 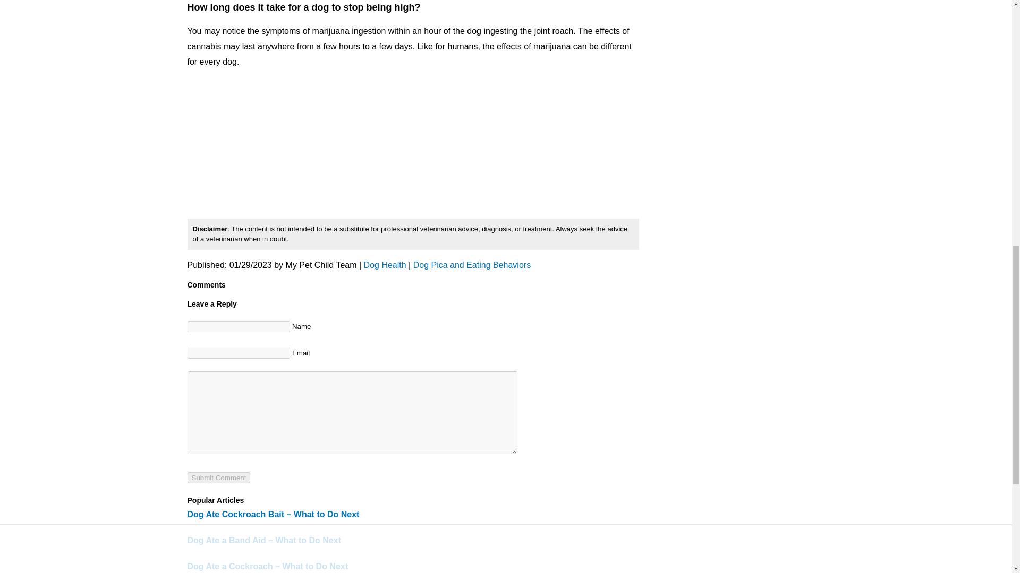 I want to click on Dog Pica and Eating Behaviors, so click(x=472, y=265).